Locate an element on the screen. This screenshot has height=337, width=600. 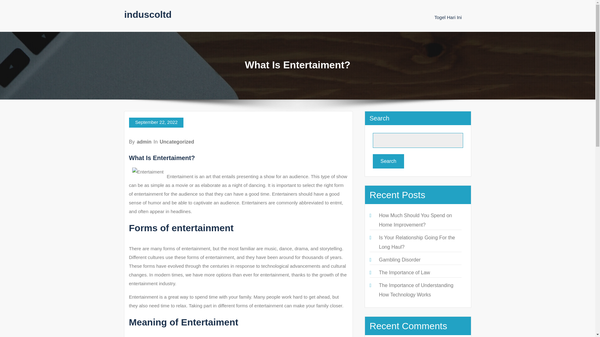
Gambling Disorder is located at coordinates (399, 260).